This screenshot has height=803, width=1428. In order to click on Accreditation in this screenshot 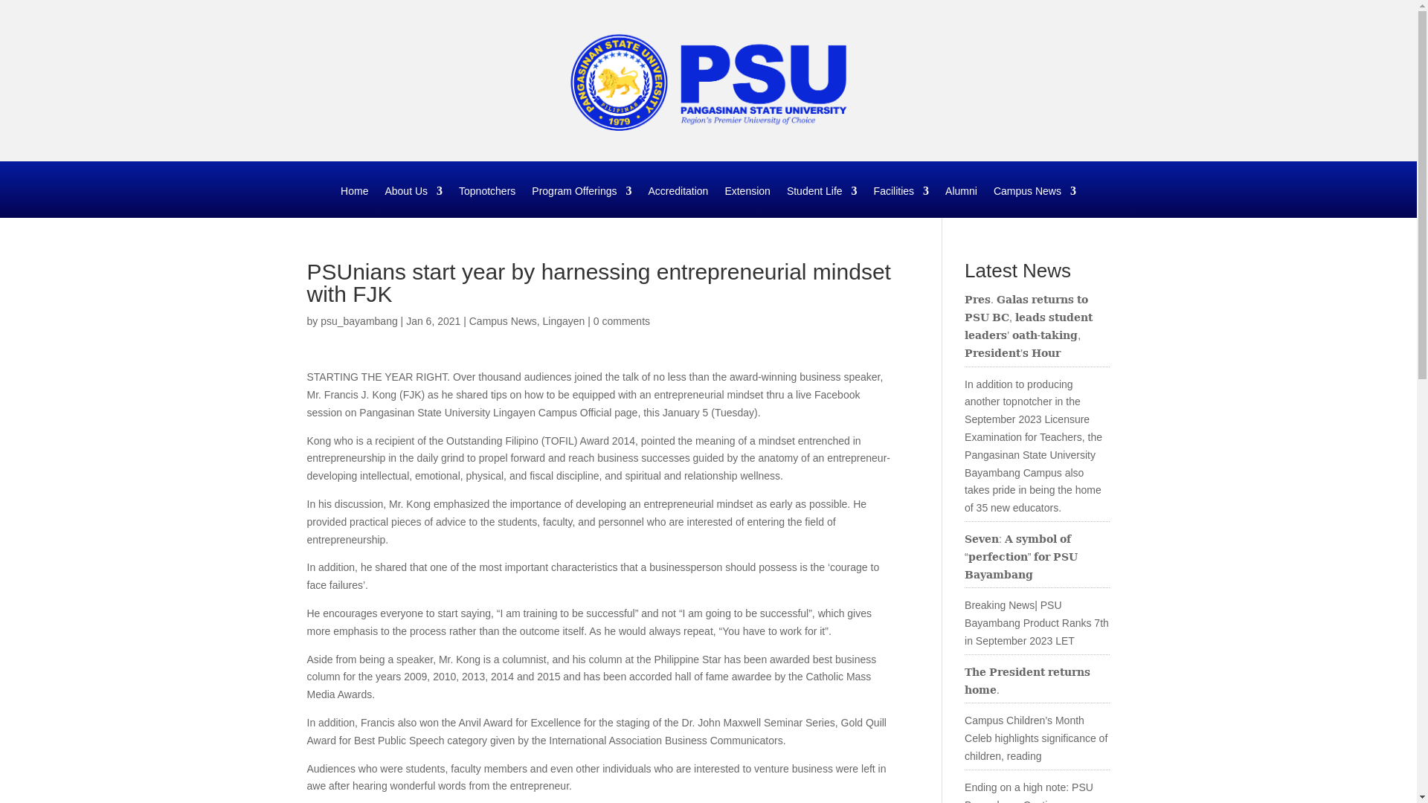, I will do `click(678, 201)`.